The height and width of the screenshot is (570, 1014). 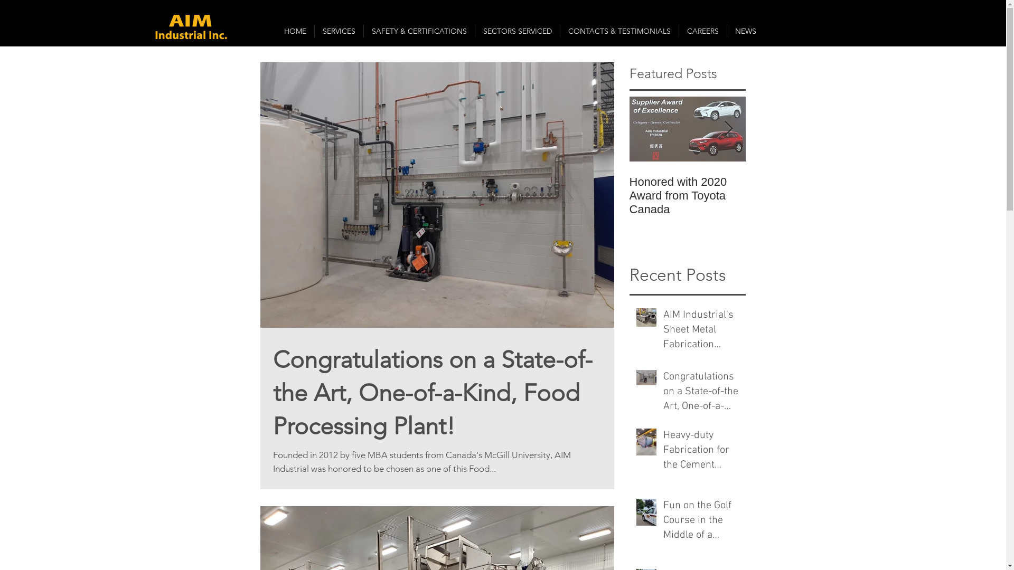 I want to click on Heavy-duty Fabrication for the Cement Industry - Part 1, so click(x=701, y=452).